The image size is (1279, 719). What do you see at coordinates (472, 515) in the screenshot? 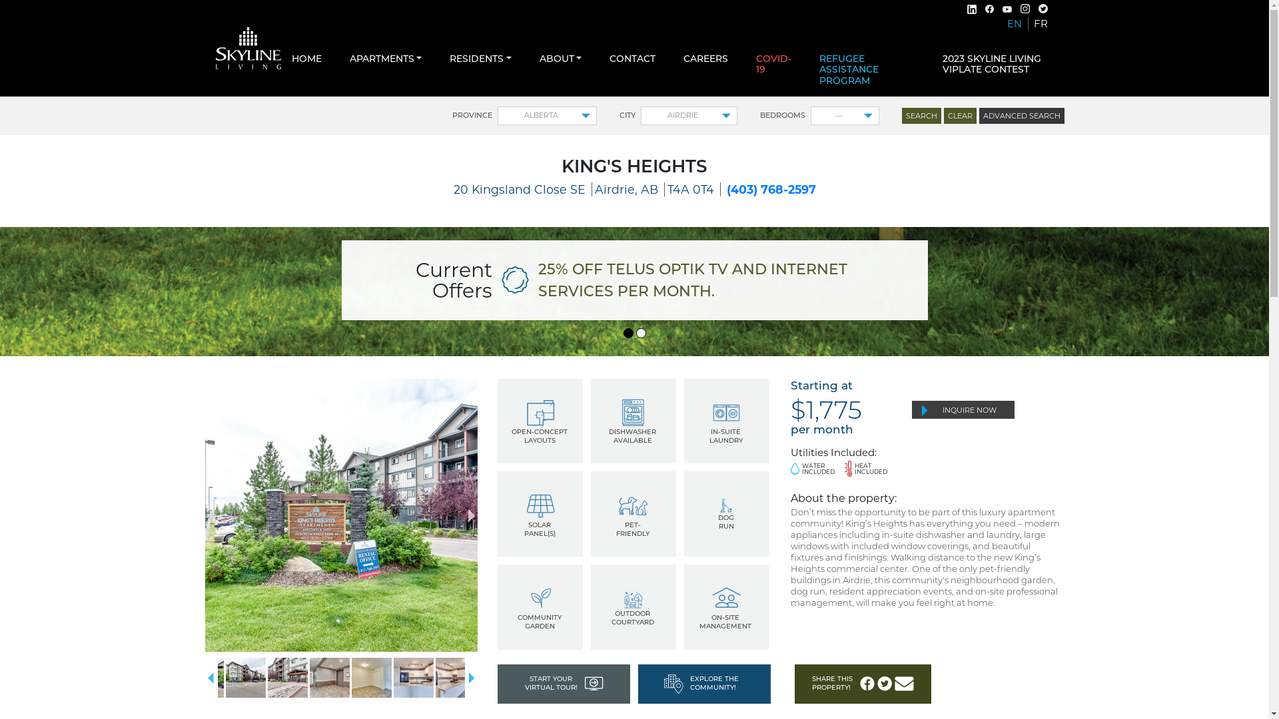
I see `Next` at bounding box center [472, 515].